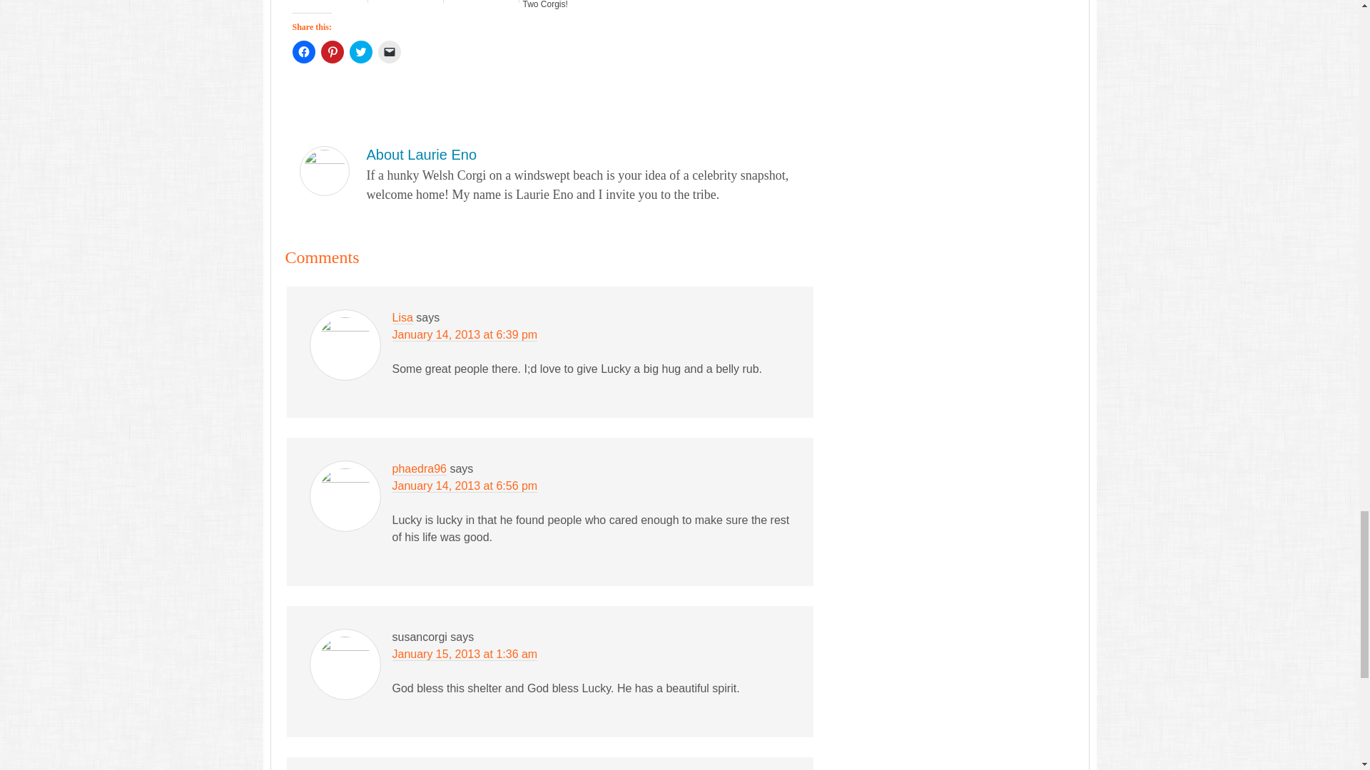 The image size is (1370, 770). Describe the element at coordinates (361, 51) in the screenshot. I see `Click to share on Twitter` at that location.